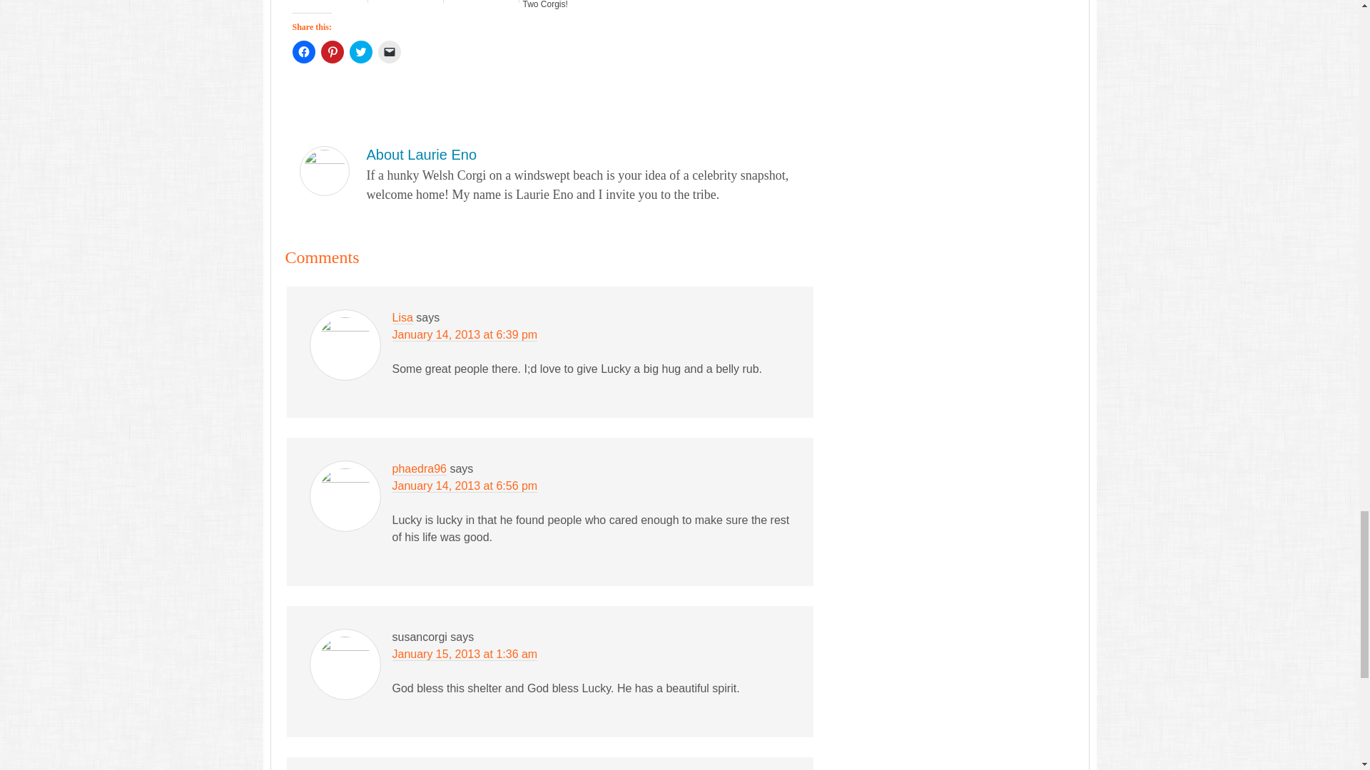 The image size is (1370, 770). Describe the element at coordinates (361, 51) in the screenshot. I see `Click to share on Twitter` at that location.